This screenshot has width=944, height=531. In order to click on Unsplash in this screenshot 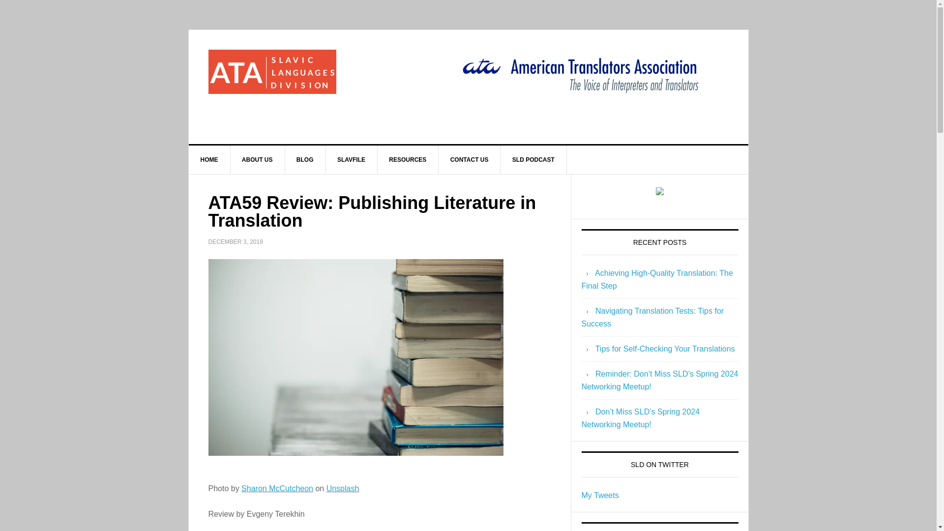, I will do `click(343, 488)`.